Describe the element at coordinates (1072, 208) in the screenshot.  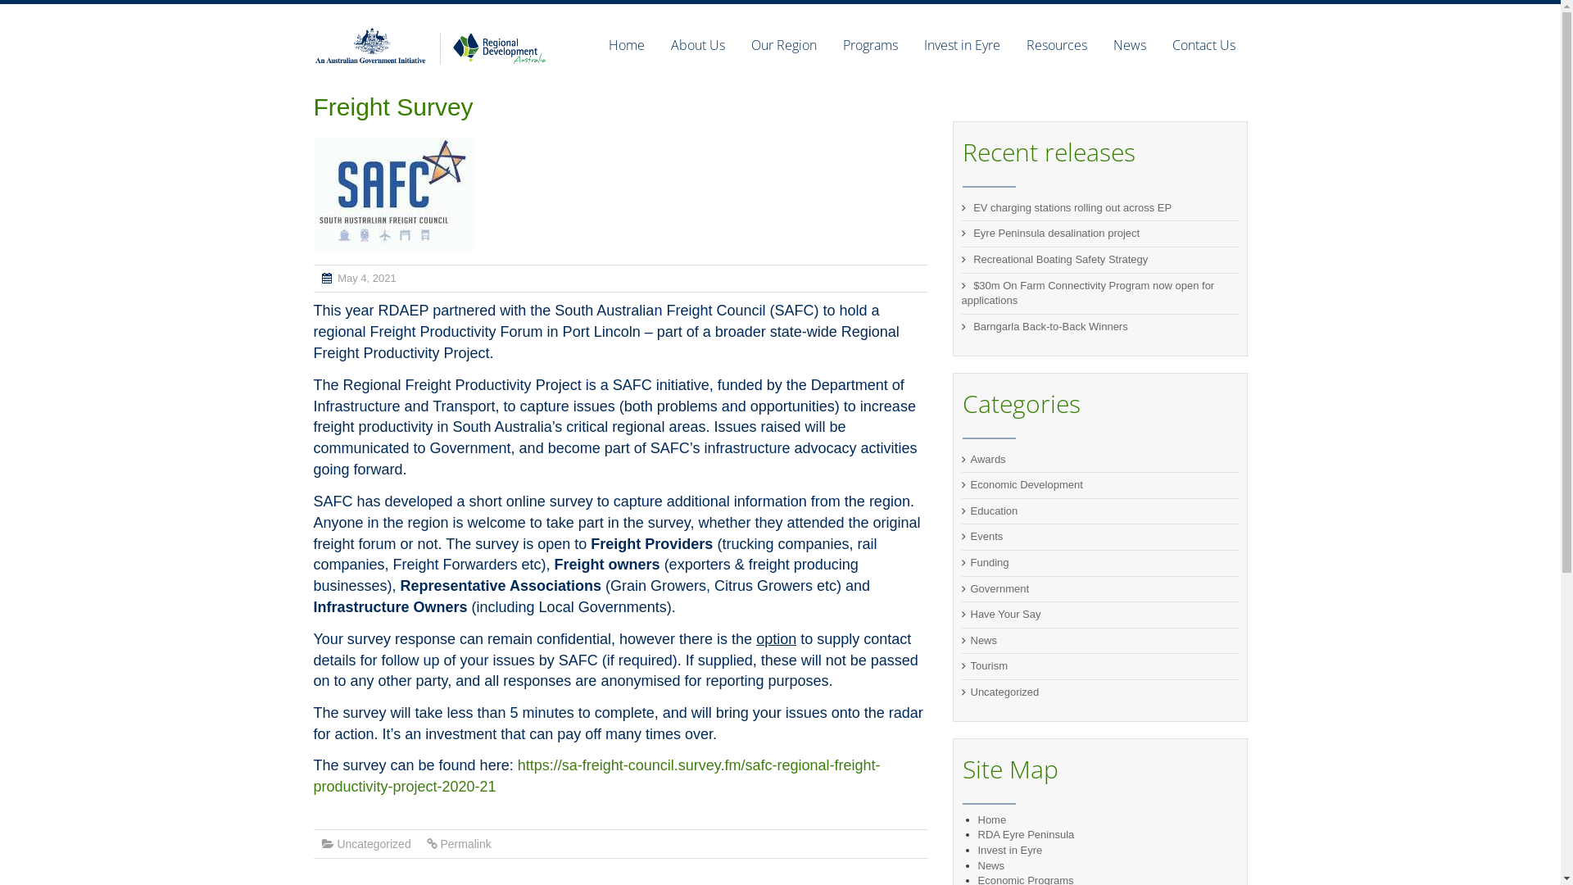
I see `EV charging stations rolling out across EP` at that location.